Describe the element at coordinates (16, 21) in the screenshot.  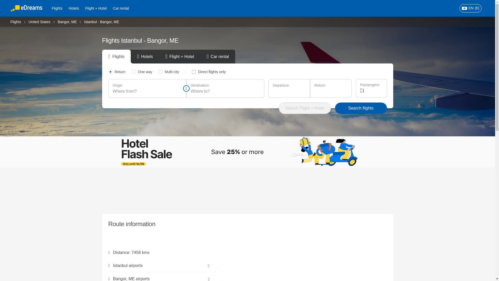
I see `Flights` at that location.